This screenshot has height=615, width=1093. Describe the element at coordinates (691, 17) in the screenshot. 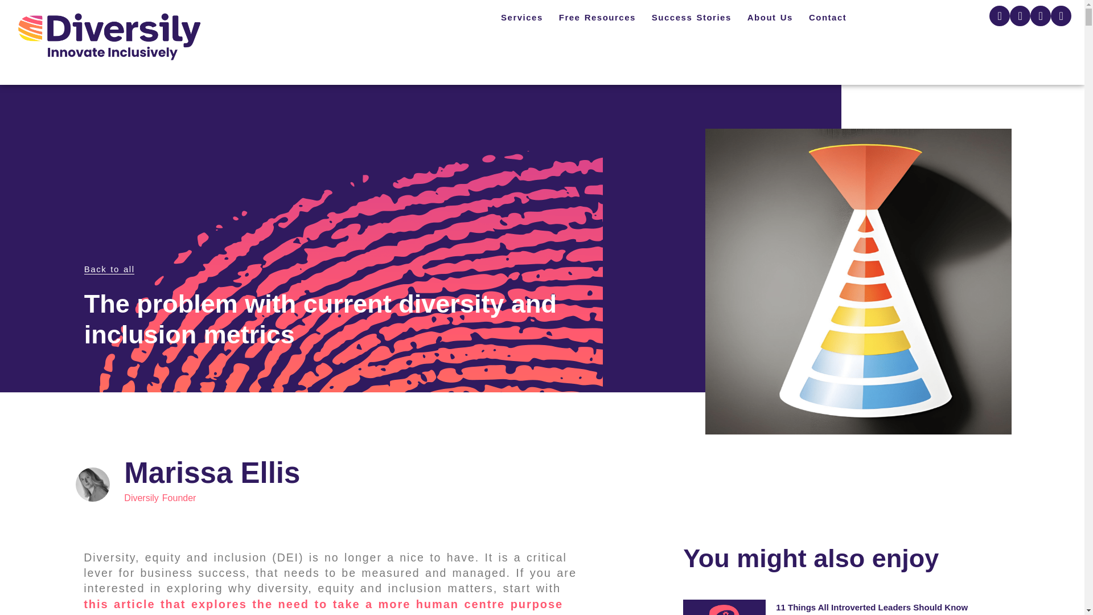

I see `Success Stories` at that location.